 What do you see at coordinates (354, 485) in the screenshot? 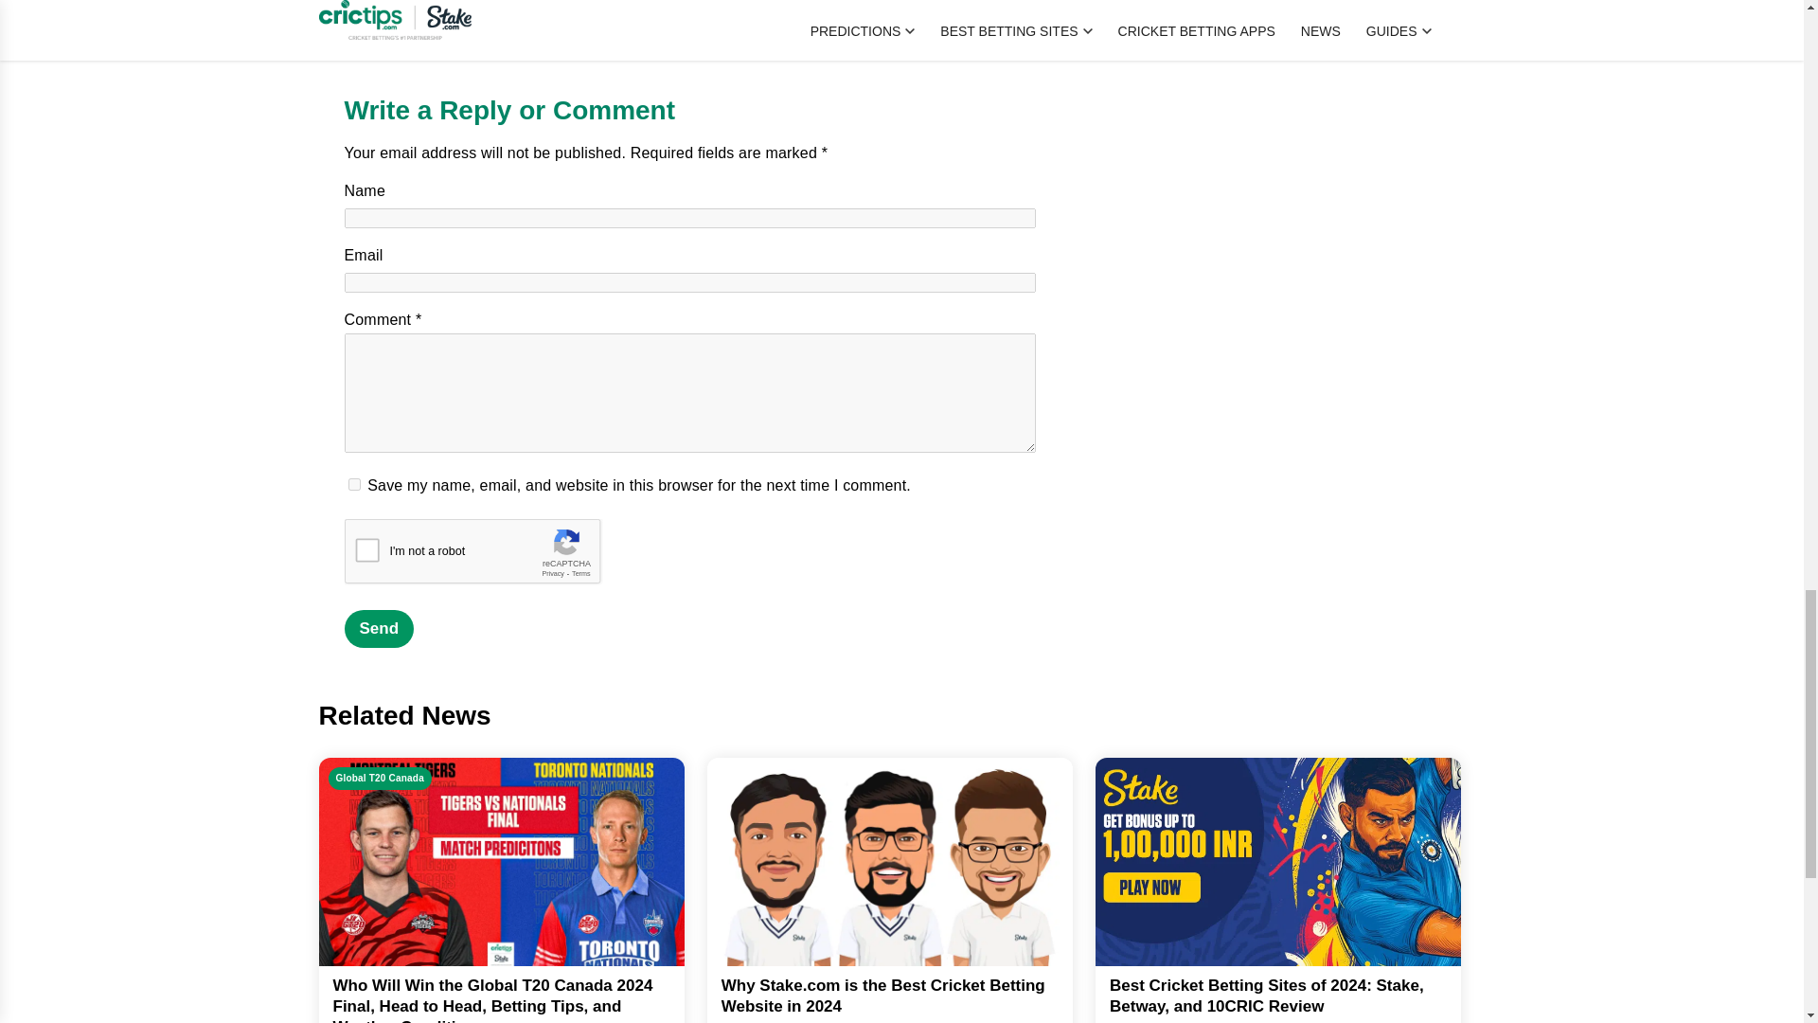
I see `yes` at bounding box center [354, 485].